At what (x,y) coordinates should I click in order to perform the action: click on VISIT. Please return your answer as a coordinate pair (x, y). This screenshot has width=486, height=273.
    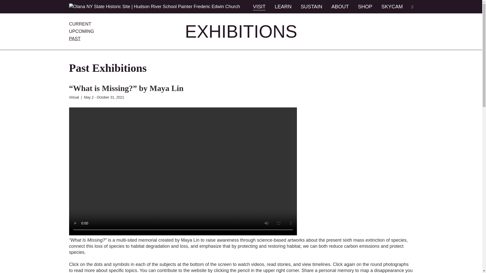
    Looking at the image, I should click on (259, 7).